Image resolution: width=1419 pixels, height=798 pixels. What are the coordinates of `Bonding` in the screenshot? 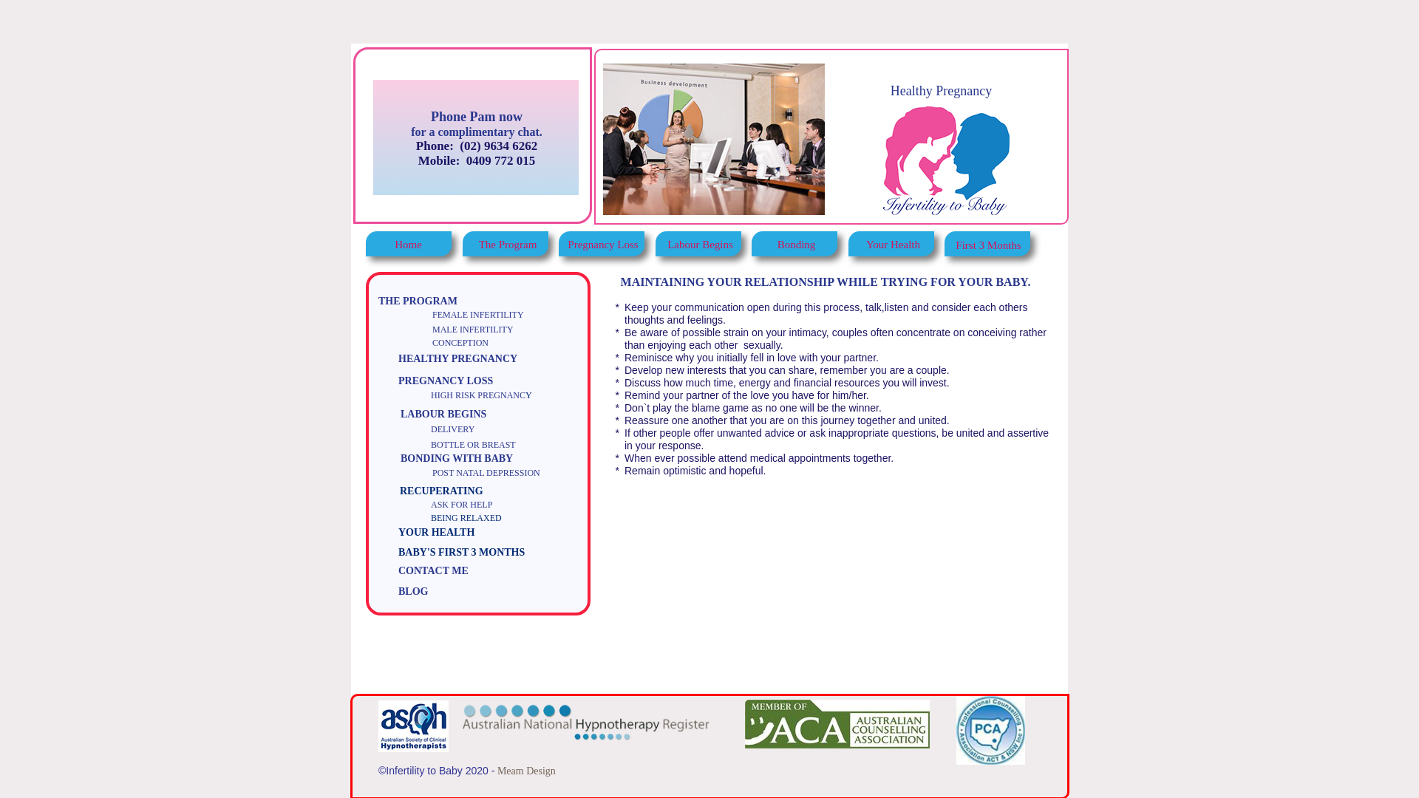 It's located at (797, 245).